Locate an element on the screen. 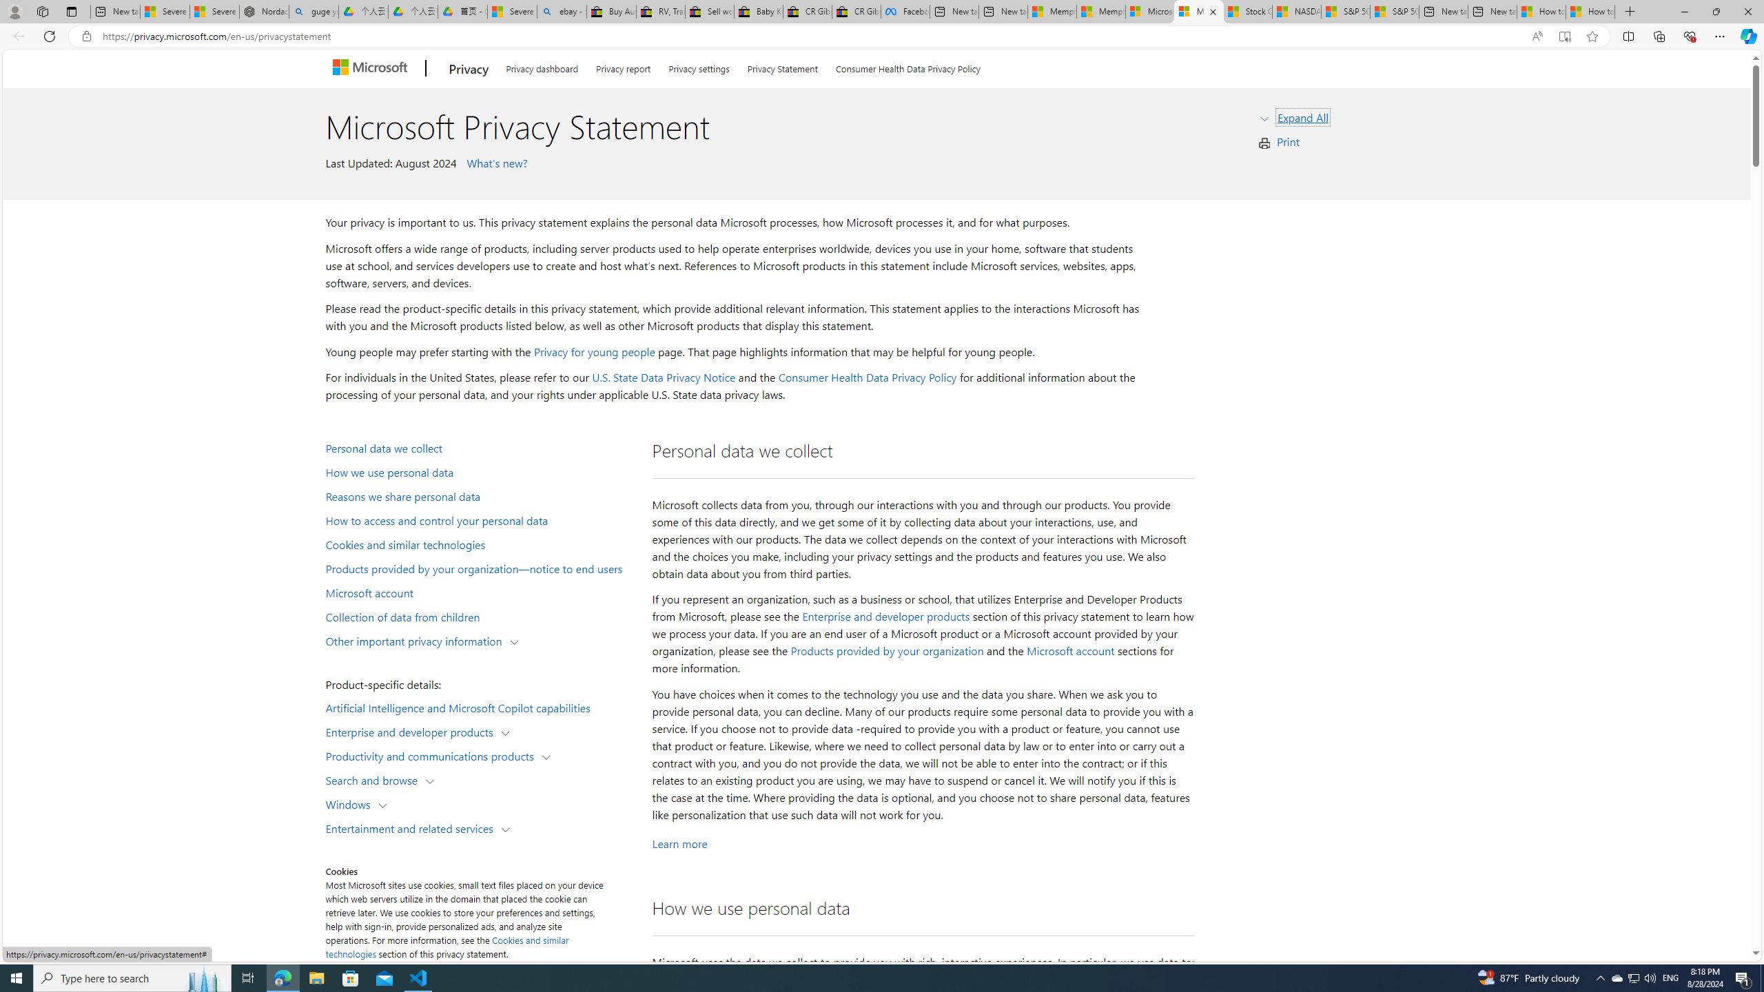  Close tab is located at coordinates (1213, 11).